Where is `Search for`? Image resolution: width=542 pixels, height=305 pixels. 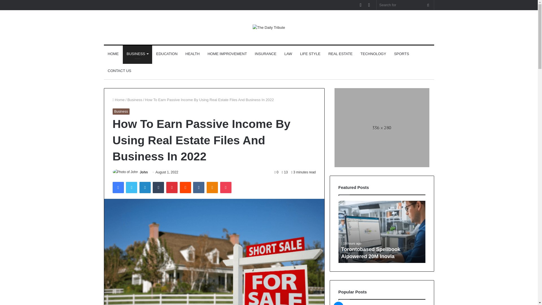 Search for is located at coordinates (428, 5).